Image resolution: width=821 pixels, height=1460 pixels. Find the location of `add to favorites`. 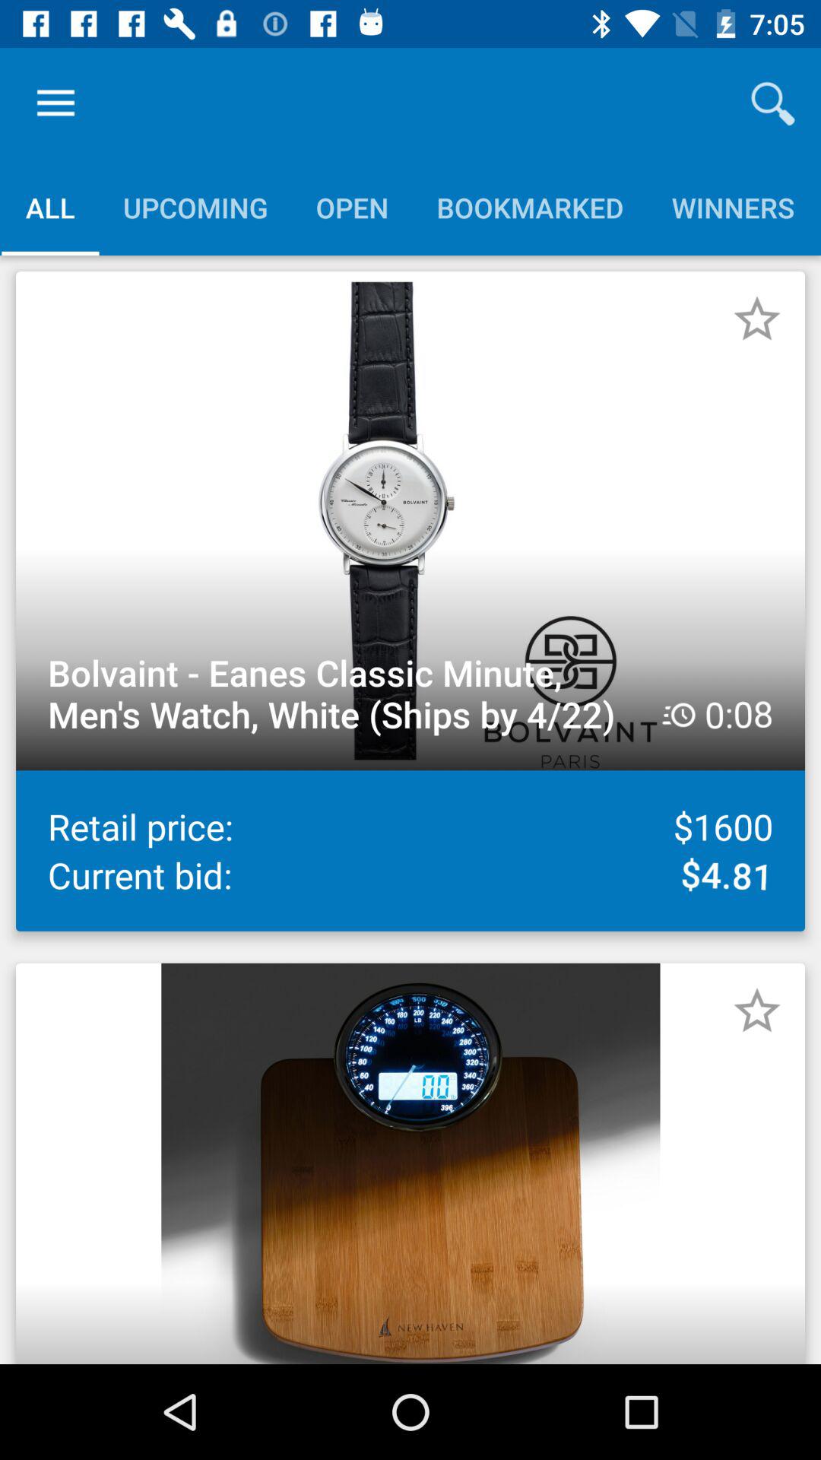

add to favorites is located at coordinates (757, 319).